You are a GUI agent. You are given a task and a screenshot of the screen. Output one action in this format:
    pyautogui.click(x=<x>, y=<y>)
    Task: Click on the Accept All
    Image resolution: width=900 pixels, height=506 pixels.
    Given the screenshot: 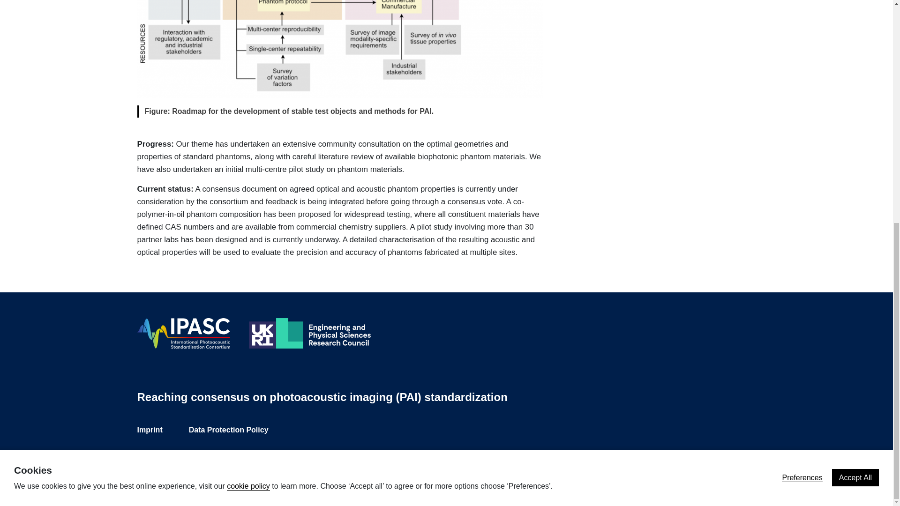 What is the action you would take?
    pyautogui.click(x=855, y=82)
    